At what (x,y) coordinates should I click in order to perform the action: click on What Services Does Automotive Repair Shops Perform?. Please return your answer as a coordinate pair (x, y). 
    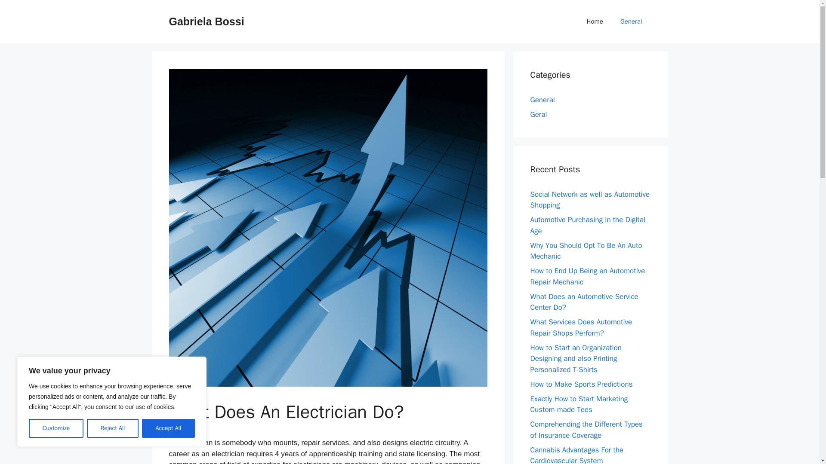
    Looking at the image, I should click on (581, 327).